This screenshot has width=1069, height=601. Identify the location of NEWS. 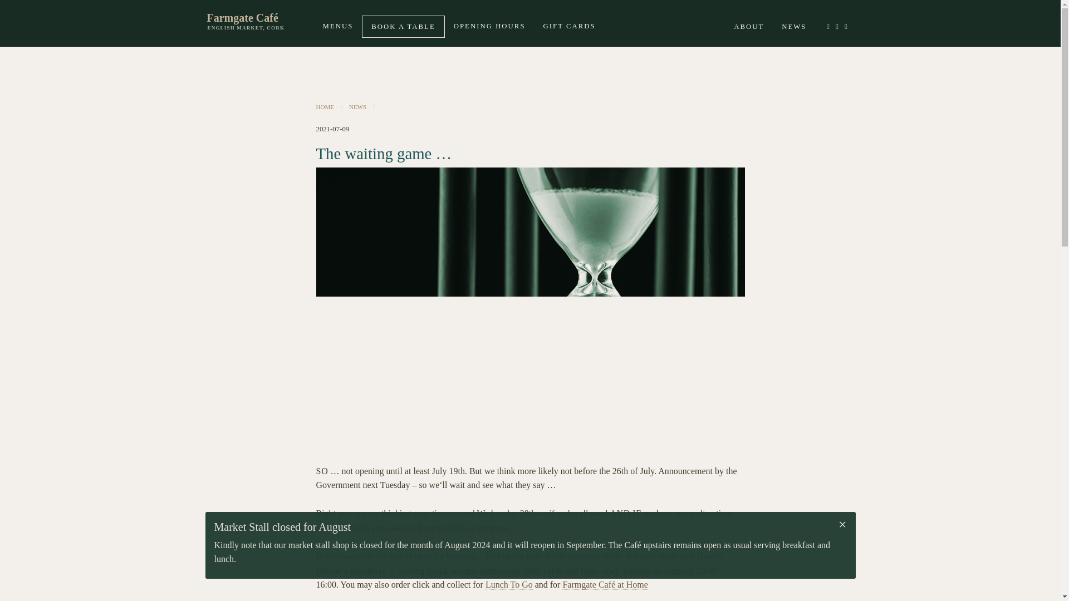
(794, 27).